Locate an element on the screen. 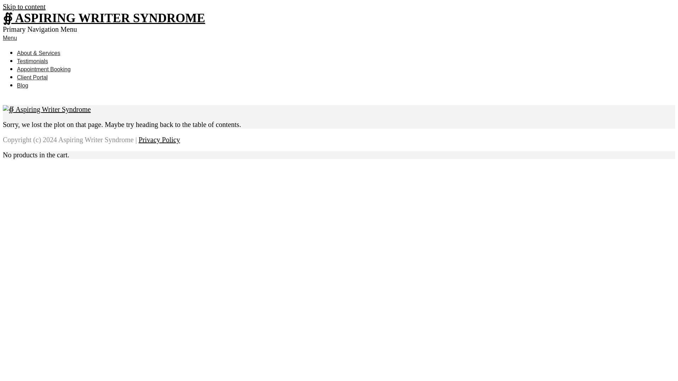 This screenshot has height=381, width=678. Blog is located at coordinates (23, 85).